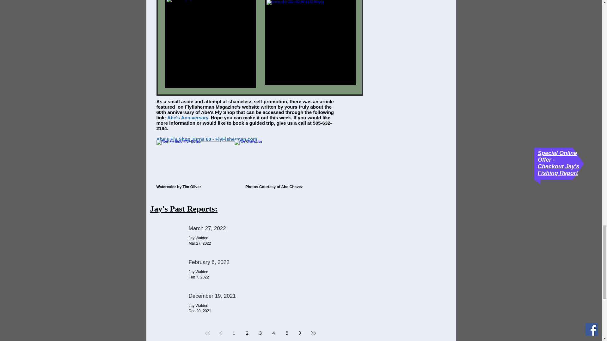  Describe the element at coordinates (199, 243) in the screenshot. I see `Mar 27, 2022` at that location.